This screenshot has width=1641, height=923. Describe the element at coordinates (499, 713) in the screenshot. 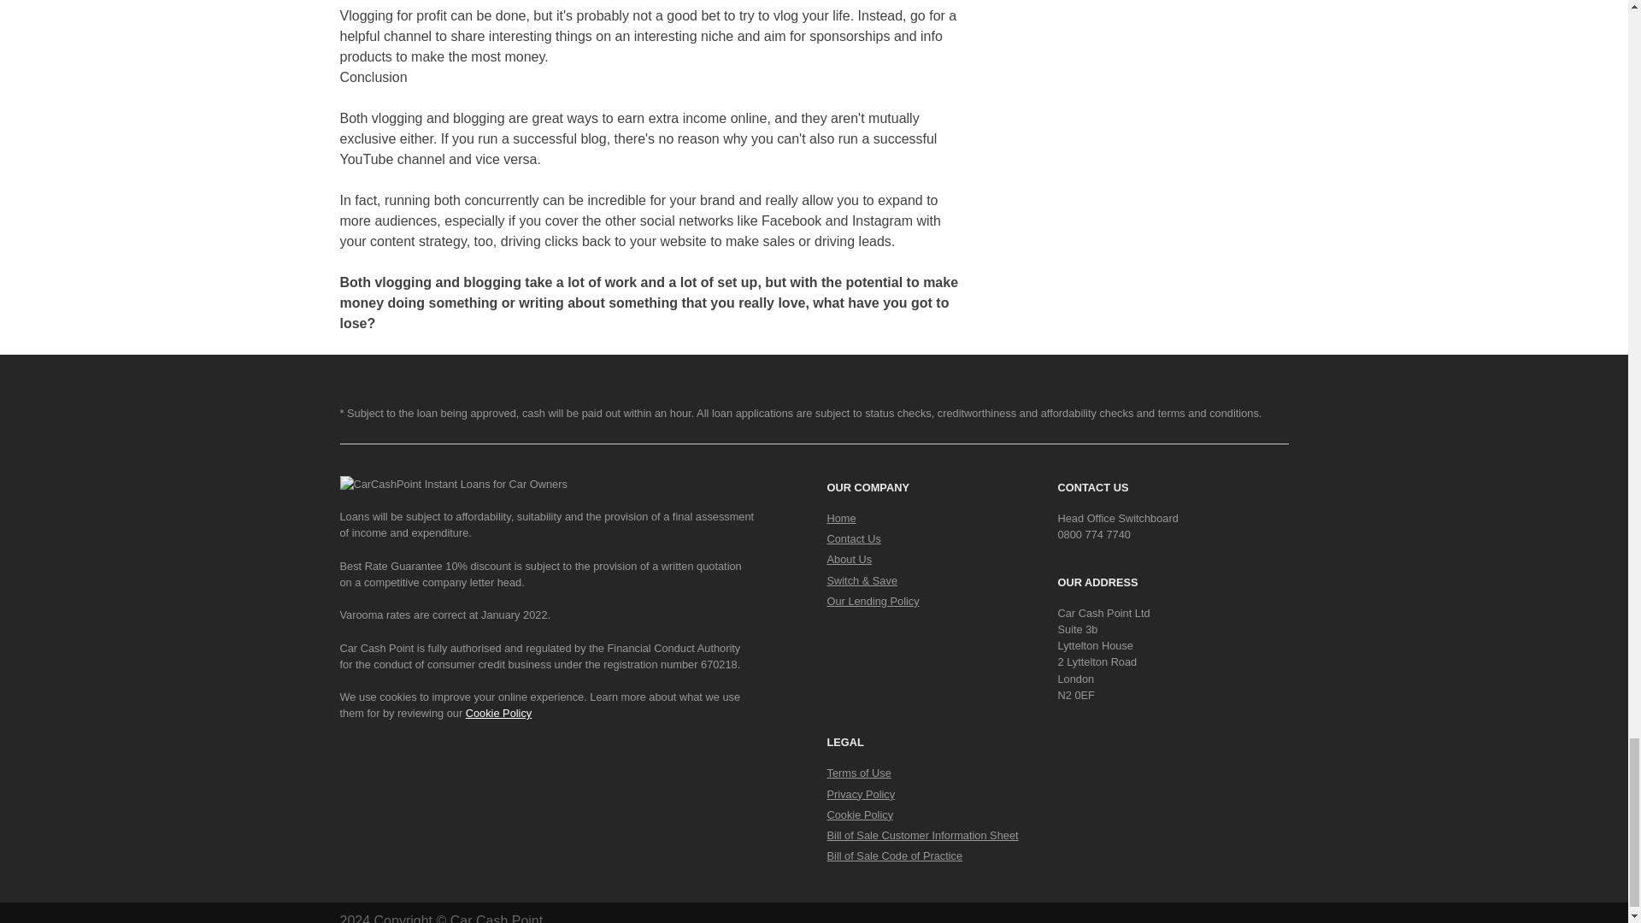

I see `Cookie Policy` at that location.